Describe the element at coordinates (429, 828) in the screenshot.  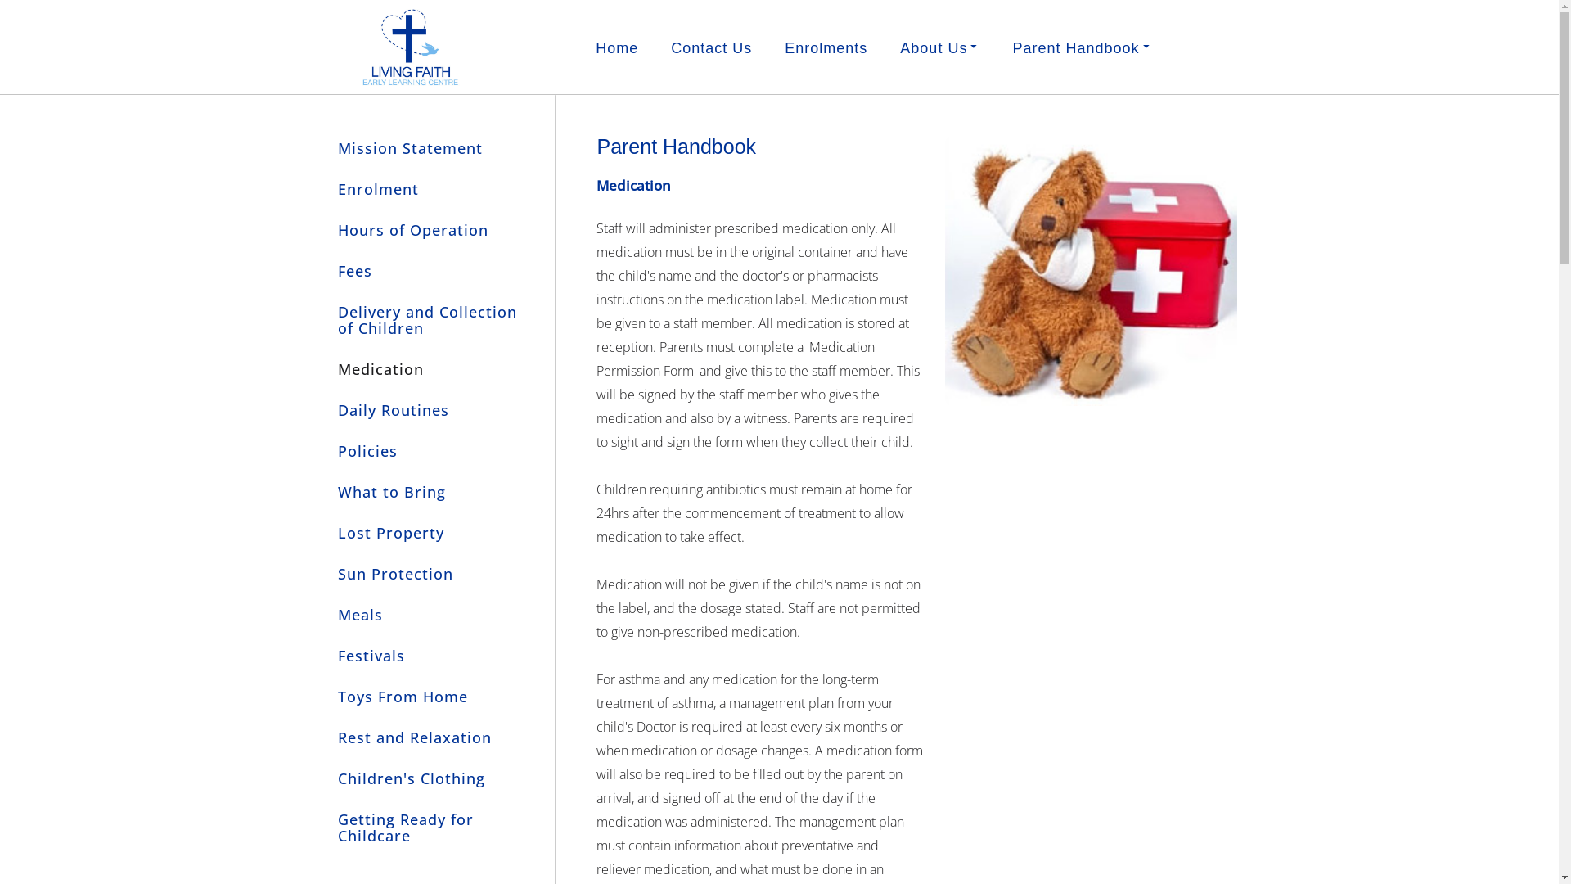
I see `Getting Ready for Childcare` at that location.